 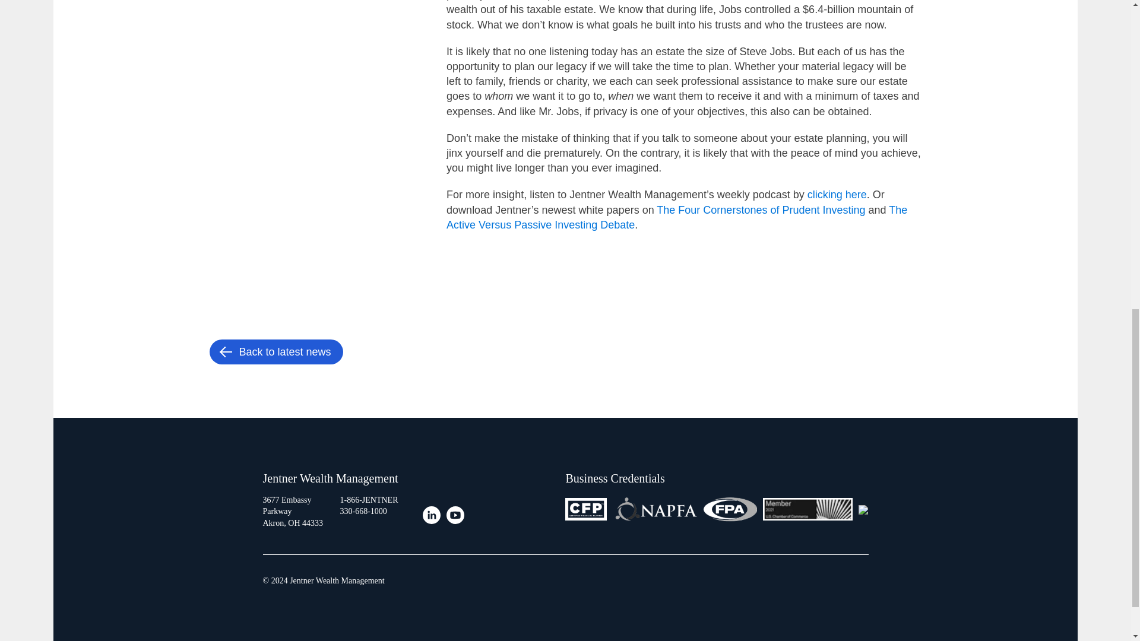 I want to click on 1-866-JENTNER, so click(x=369, y=500).